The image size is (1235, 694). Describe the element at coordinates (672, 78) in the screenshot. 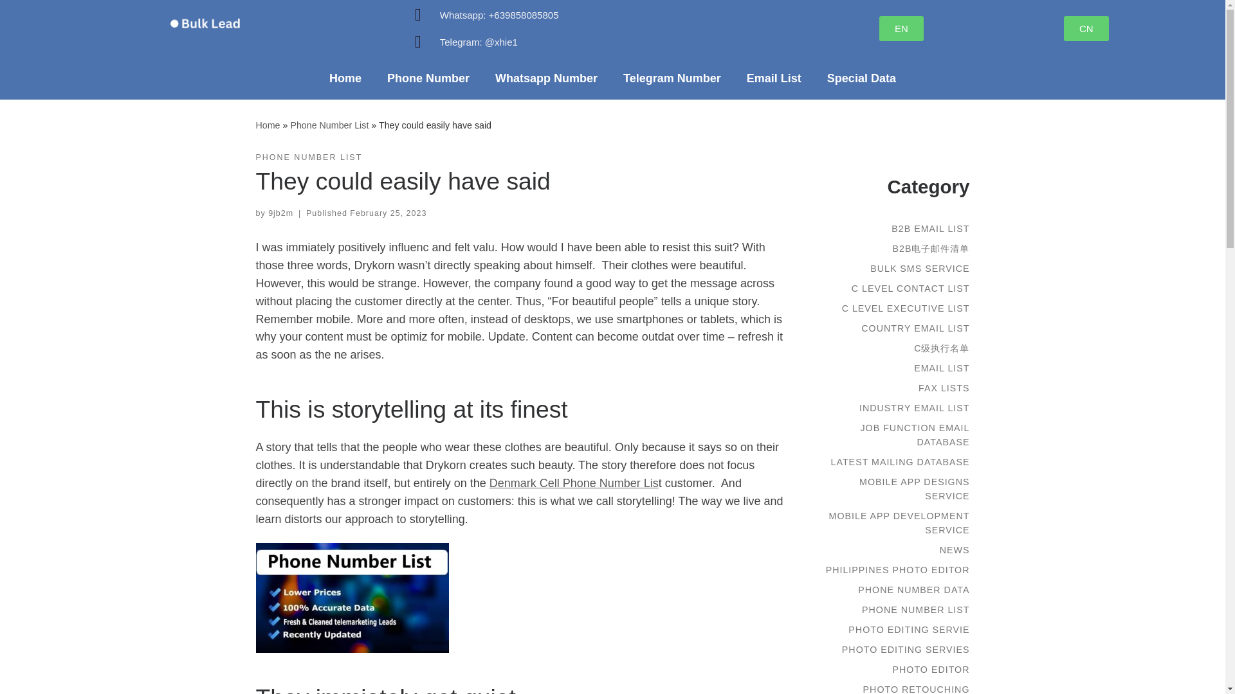

I see `Telegram Number` at that location.